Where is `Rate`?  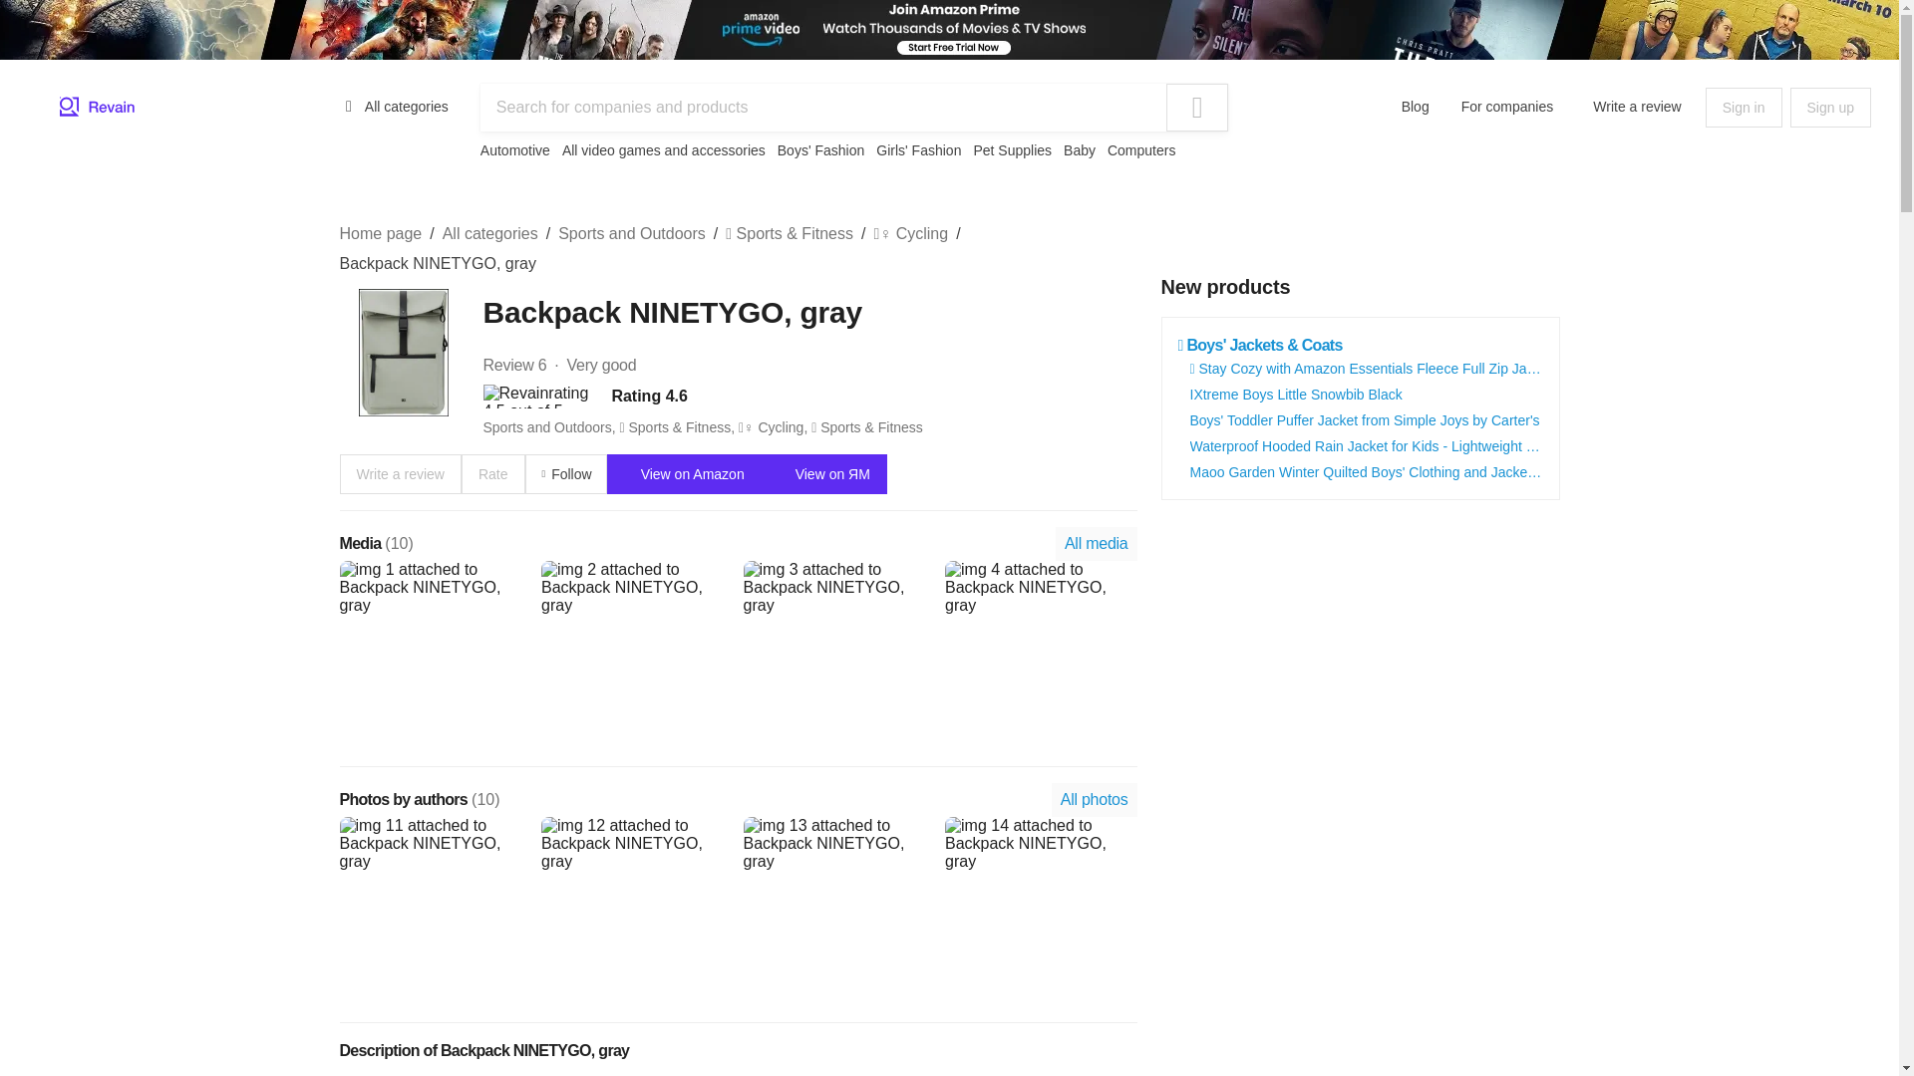 Rate is located at coordinates (492, 473).